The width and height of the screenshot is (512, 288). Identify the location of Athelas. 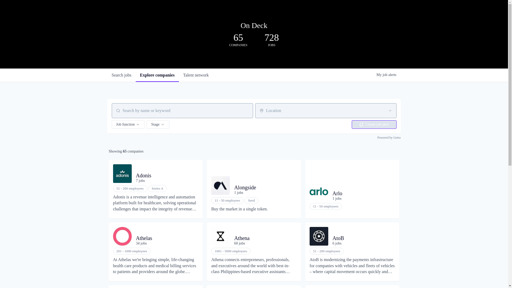
(165, 238).